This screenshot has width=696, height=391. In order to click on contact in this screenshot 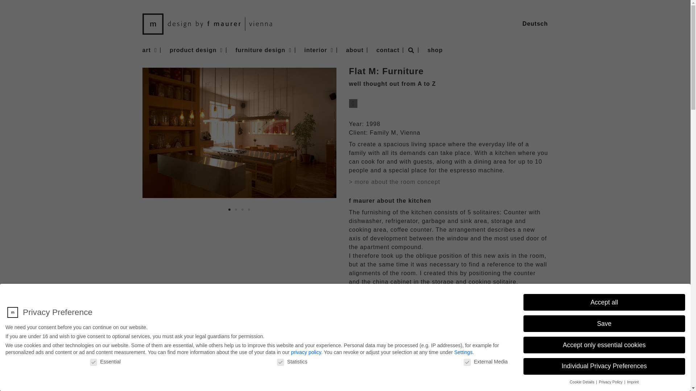, I will do `click(388, 50)`.